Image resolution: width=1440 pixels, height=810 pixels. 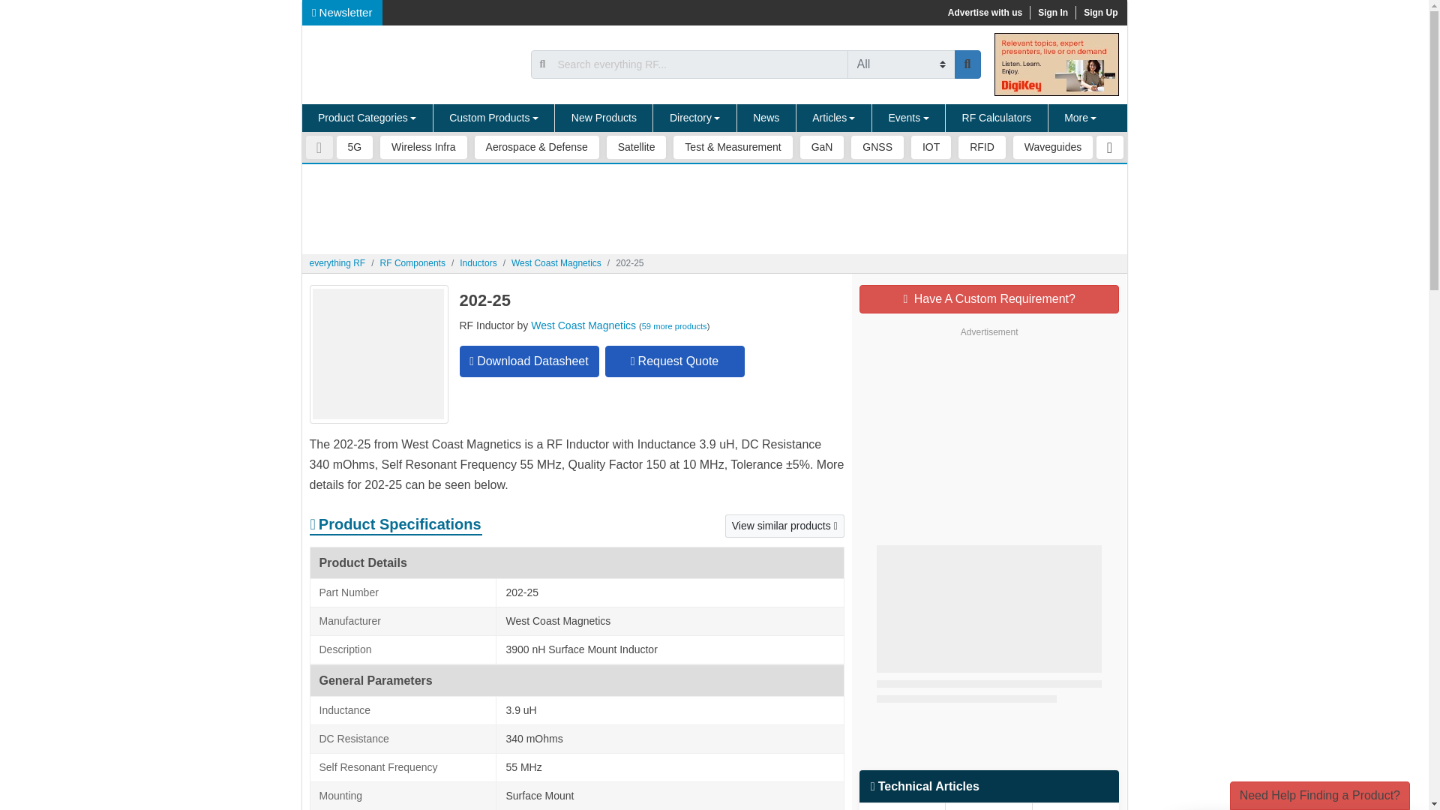 I want to click on Product Categories, so click(x=367, y=118).